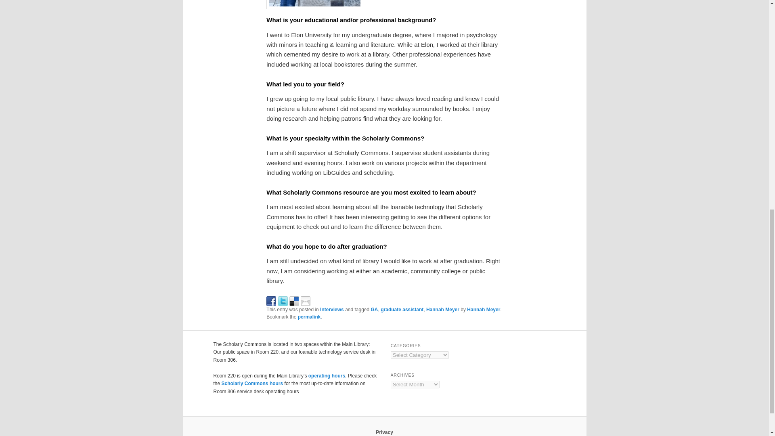 The height and width of the screenshot is (436, 775). I want to click on Interviews, so click(332, 310).